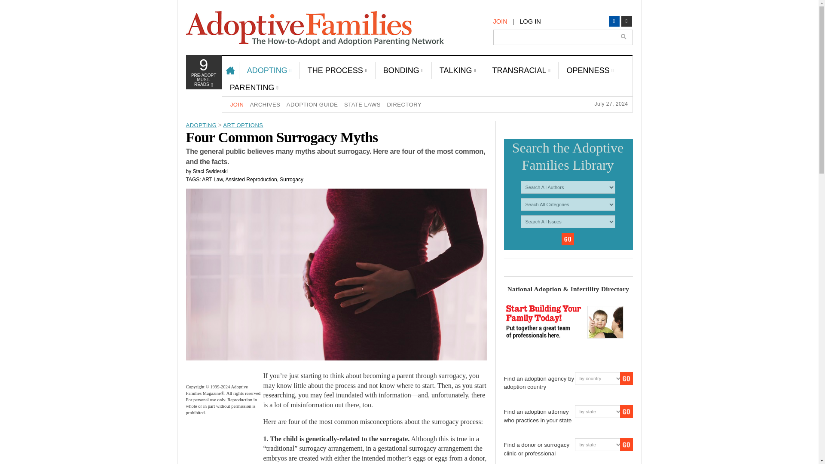  Describe the element at coordinates (619, 64) in the screenshot. I see `Search` at that location.